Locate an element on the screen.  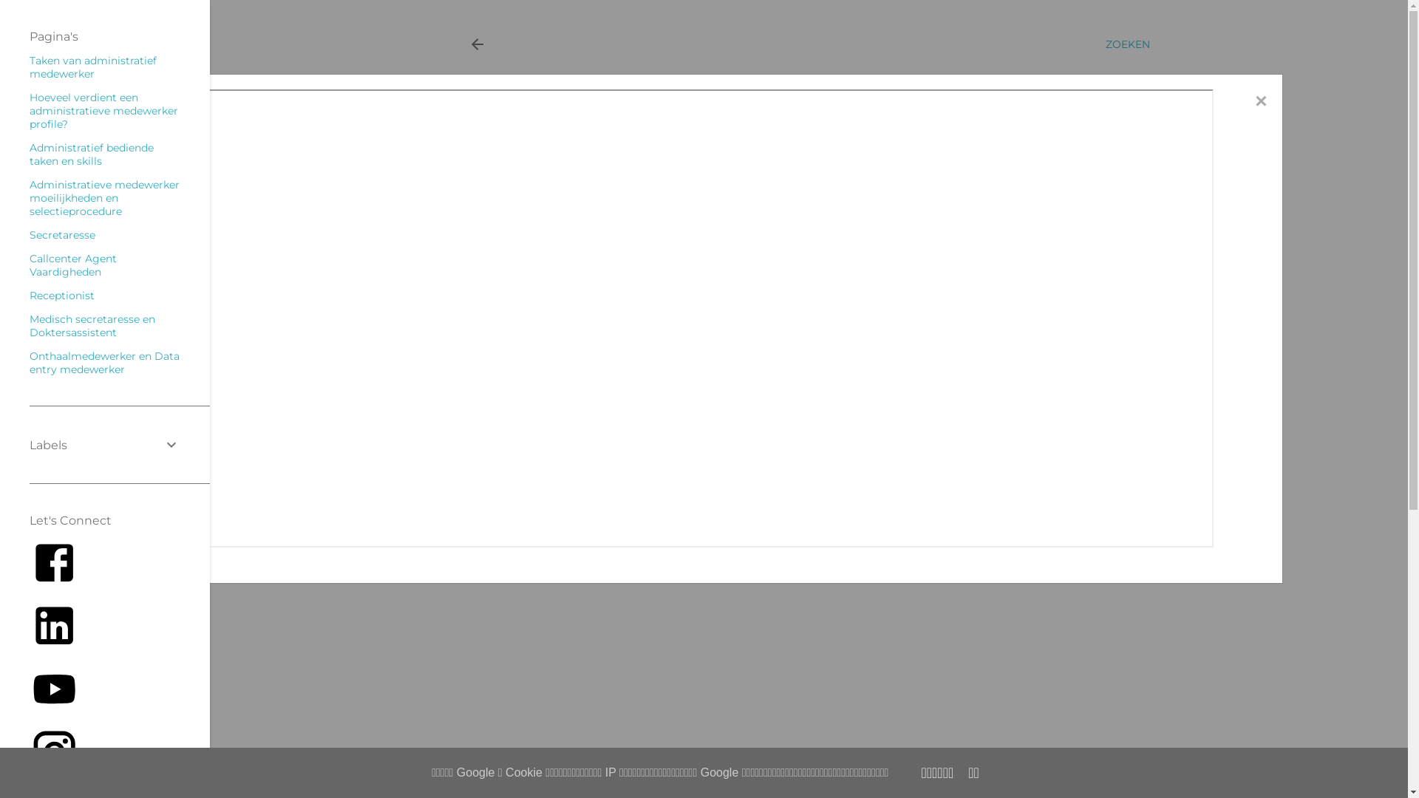
Administratief bediende taken en skills is located at coordinates (92, 154).